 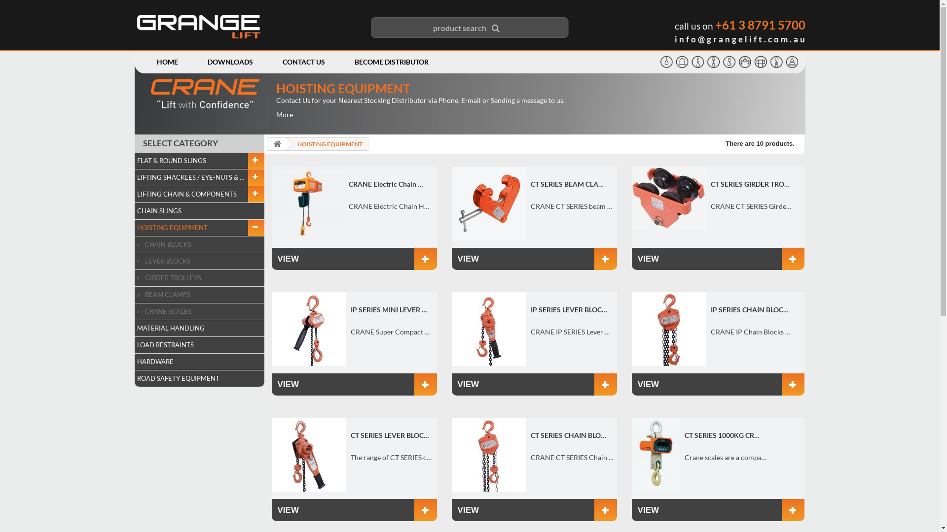 I want to click on CRANE Electric Chain Hoist, so click(x=388, y=184).